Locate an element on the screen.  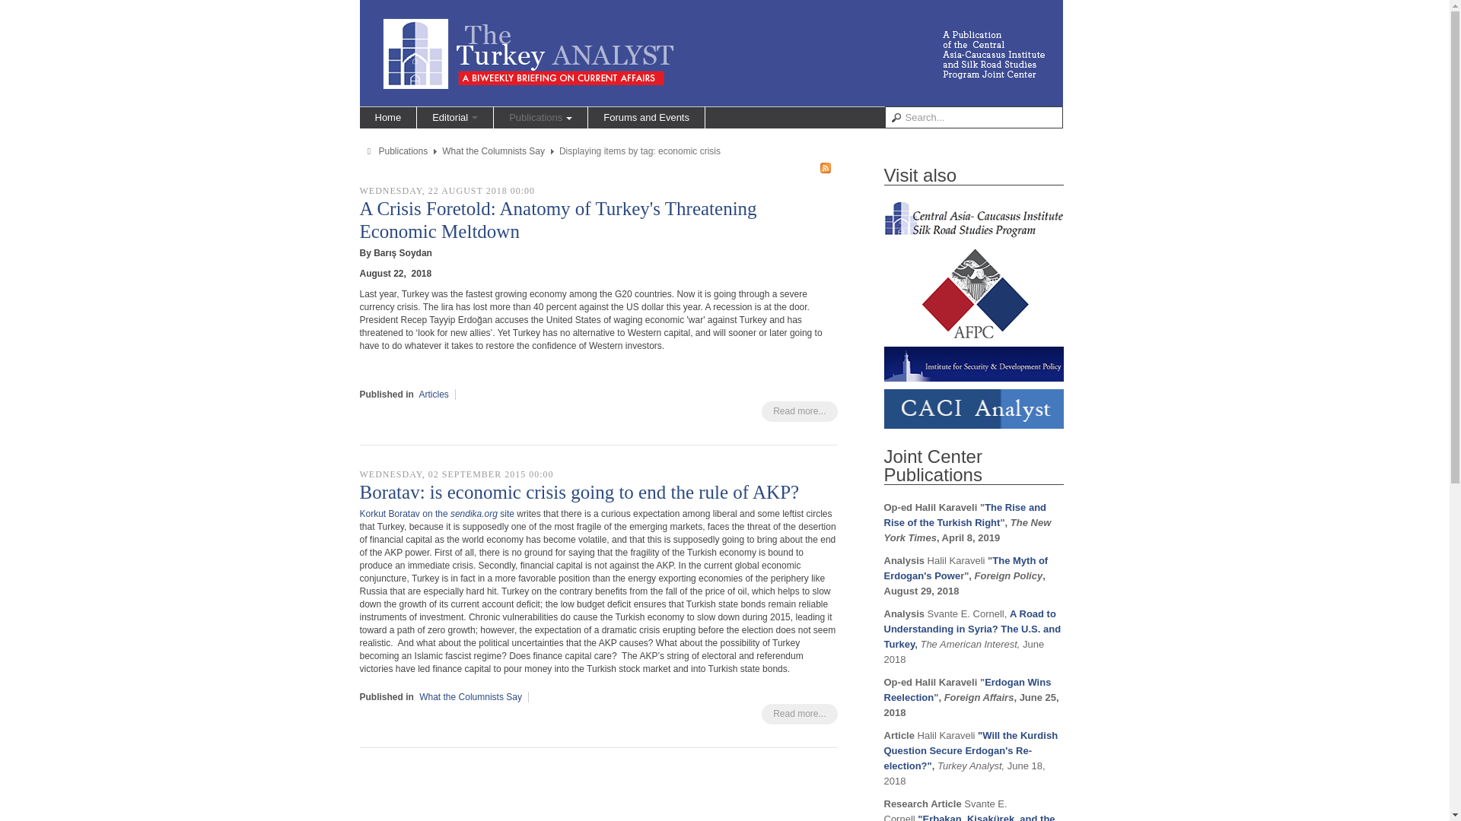
Read more... is located at coordinates (799, 412).